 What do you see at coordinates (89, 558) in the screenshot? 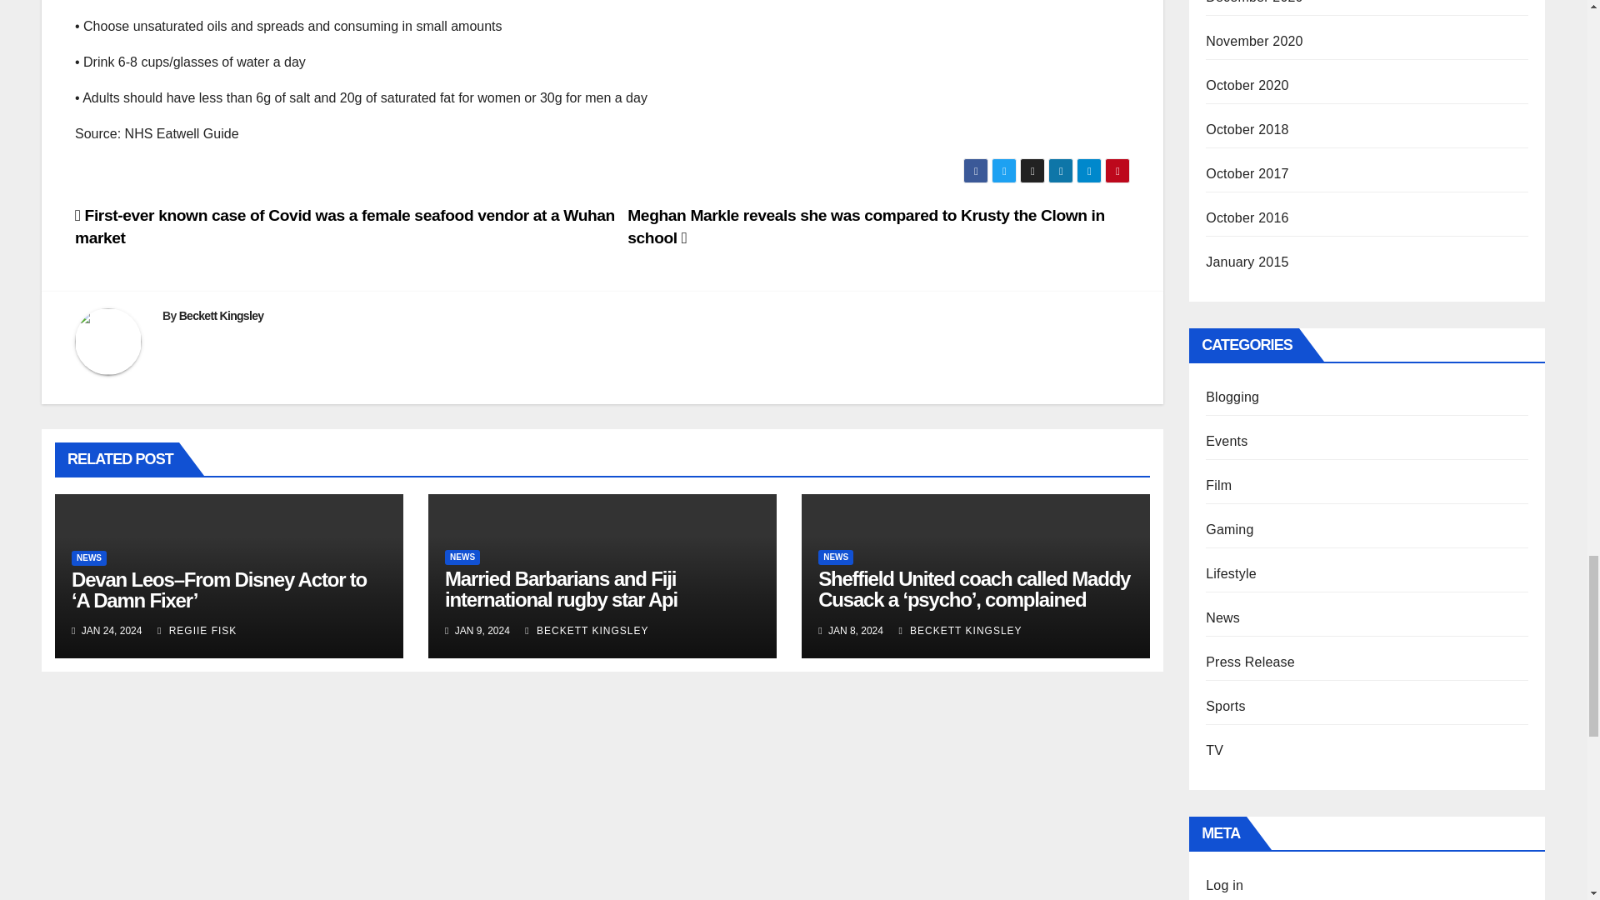
I see `NEWS` at bounding box center [89, 558].